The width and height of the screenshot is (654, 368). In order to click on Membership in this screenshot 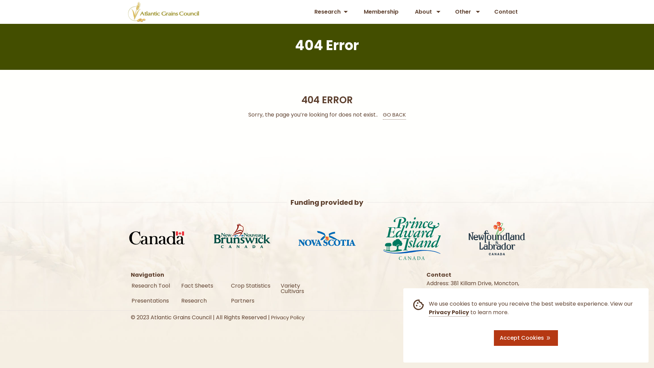, I will do `click(381, 12)`.